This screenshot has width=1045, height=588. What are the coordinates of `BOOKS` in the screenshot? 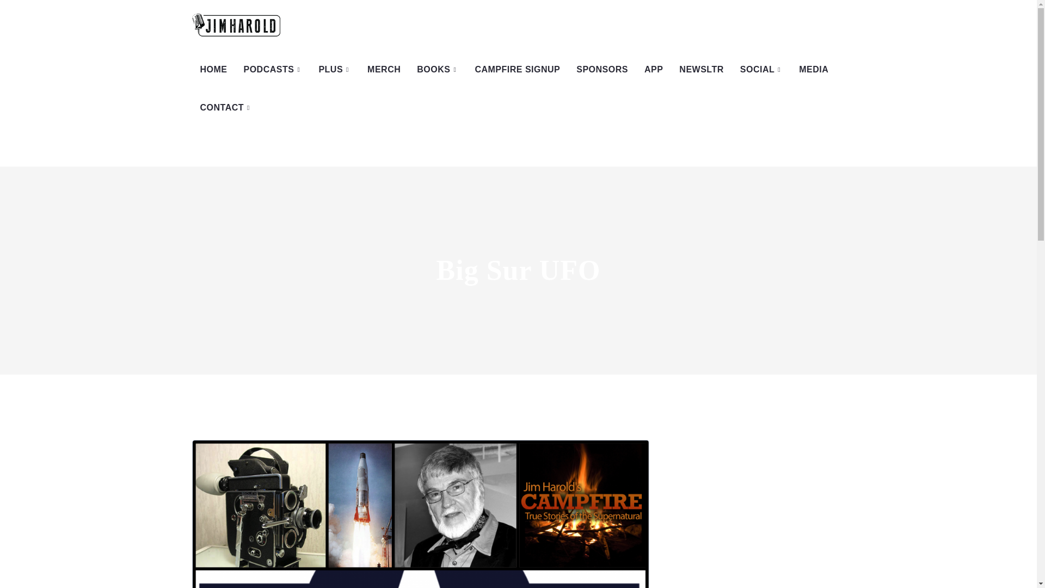 It's located at (437, 70).